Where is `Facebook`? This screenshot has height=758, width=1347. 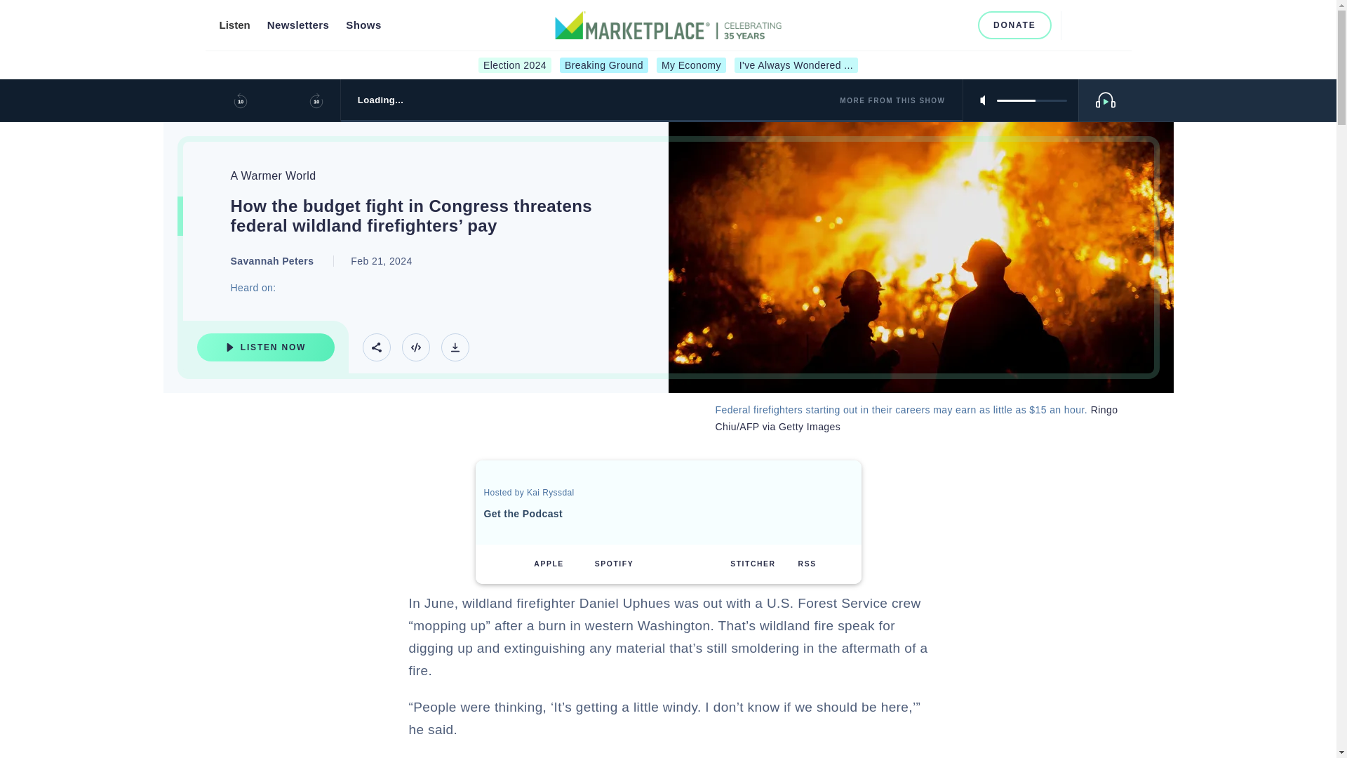
Facebook is located at coordinates (890, 25).